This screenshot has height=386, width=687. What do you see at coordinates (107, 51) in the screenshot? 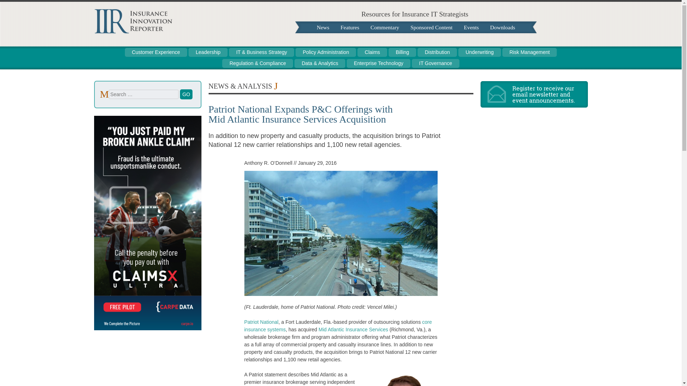
I see `Skip to content` at bounding box center [107, 51].